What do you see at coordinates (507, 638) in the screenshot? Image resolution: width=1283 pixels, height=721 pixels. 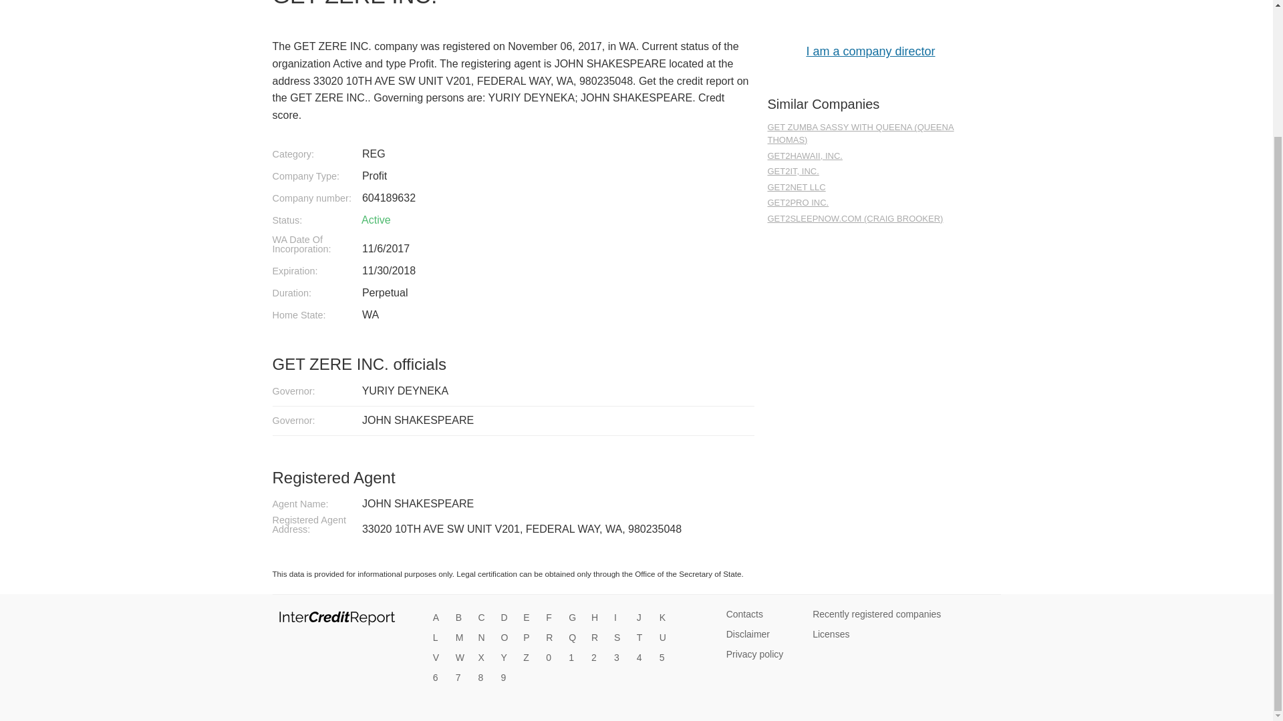 I see `O` at bounding box center [507, 638].